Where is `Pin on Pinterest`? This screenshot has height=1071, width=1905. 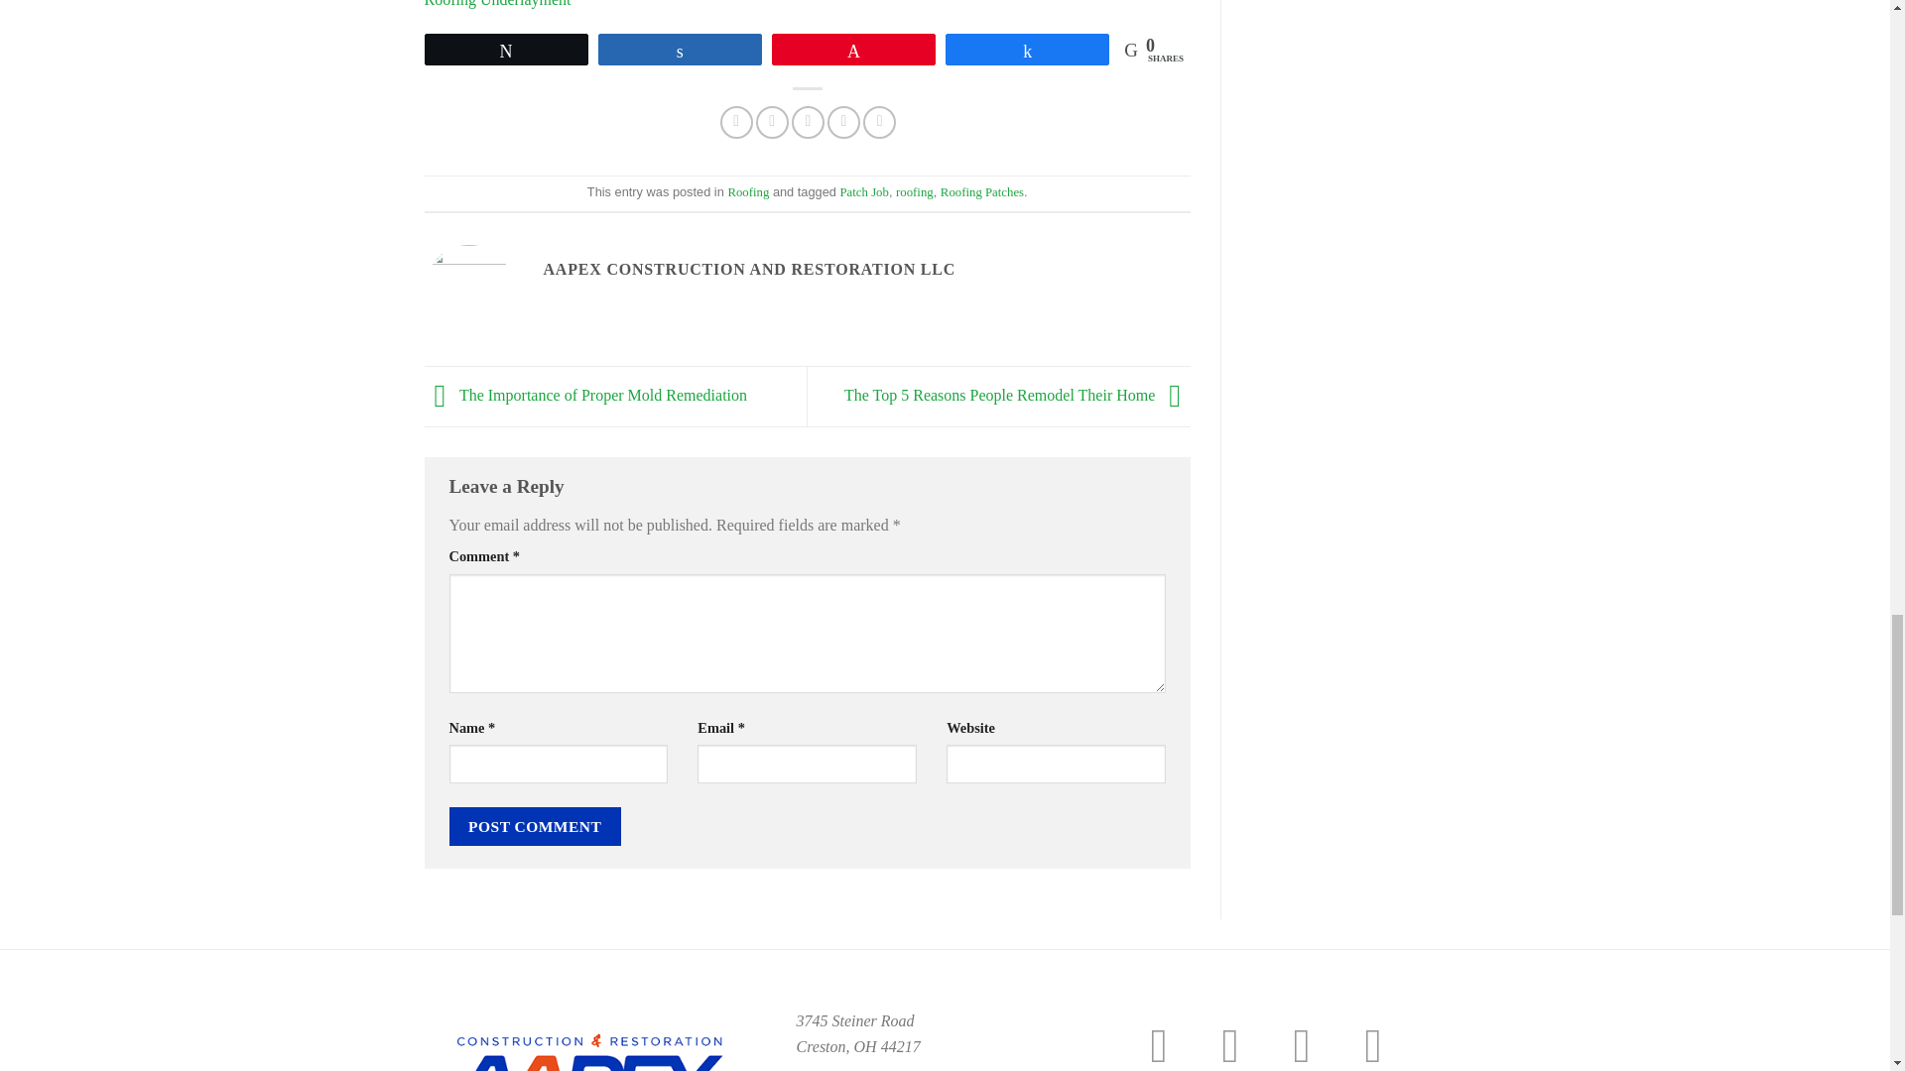
Pin on Pinterest is located at coordinates (843, 122).